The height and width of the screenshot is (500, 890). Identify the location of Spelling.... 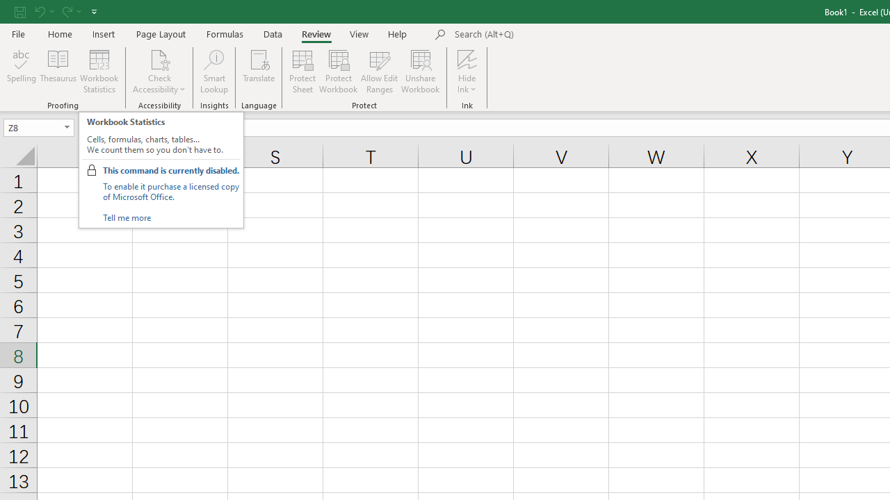
(22, 71).